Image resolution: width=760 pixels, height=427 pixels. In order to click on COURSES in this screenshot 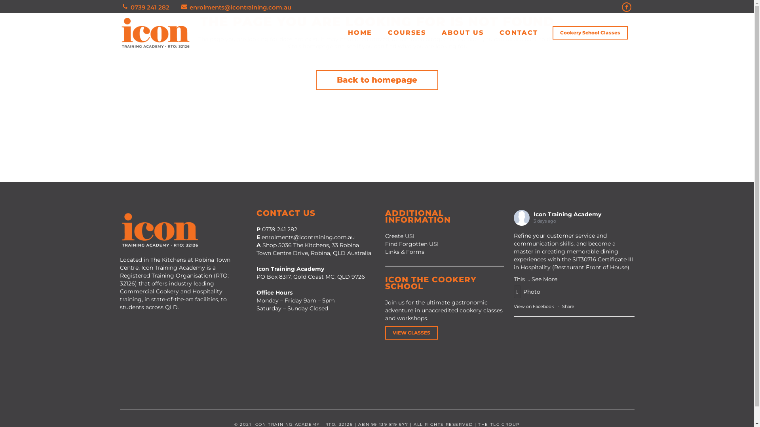, I will do `click(407, 33)`.